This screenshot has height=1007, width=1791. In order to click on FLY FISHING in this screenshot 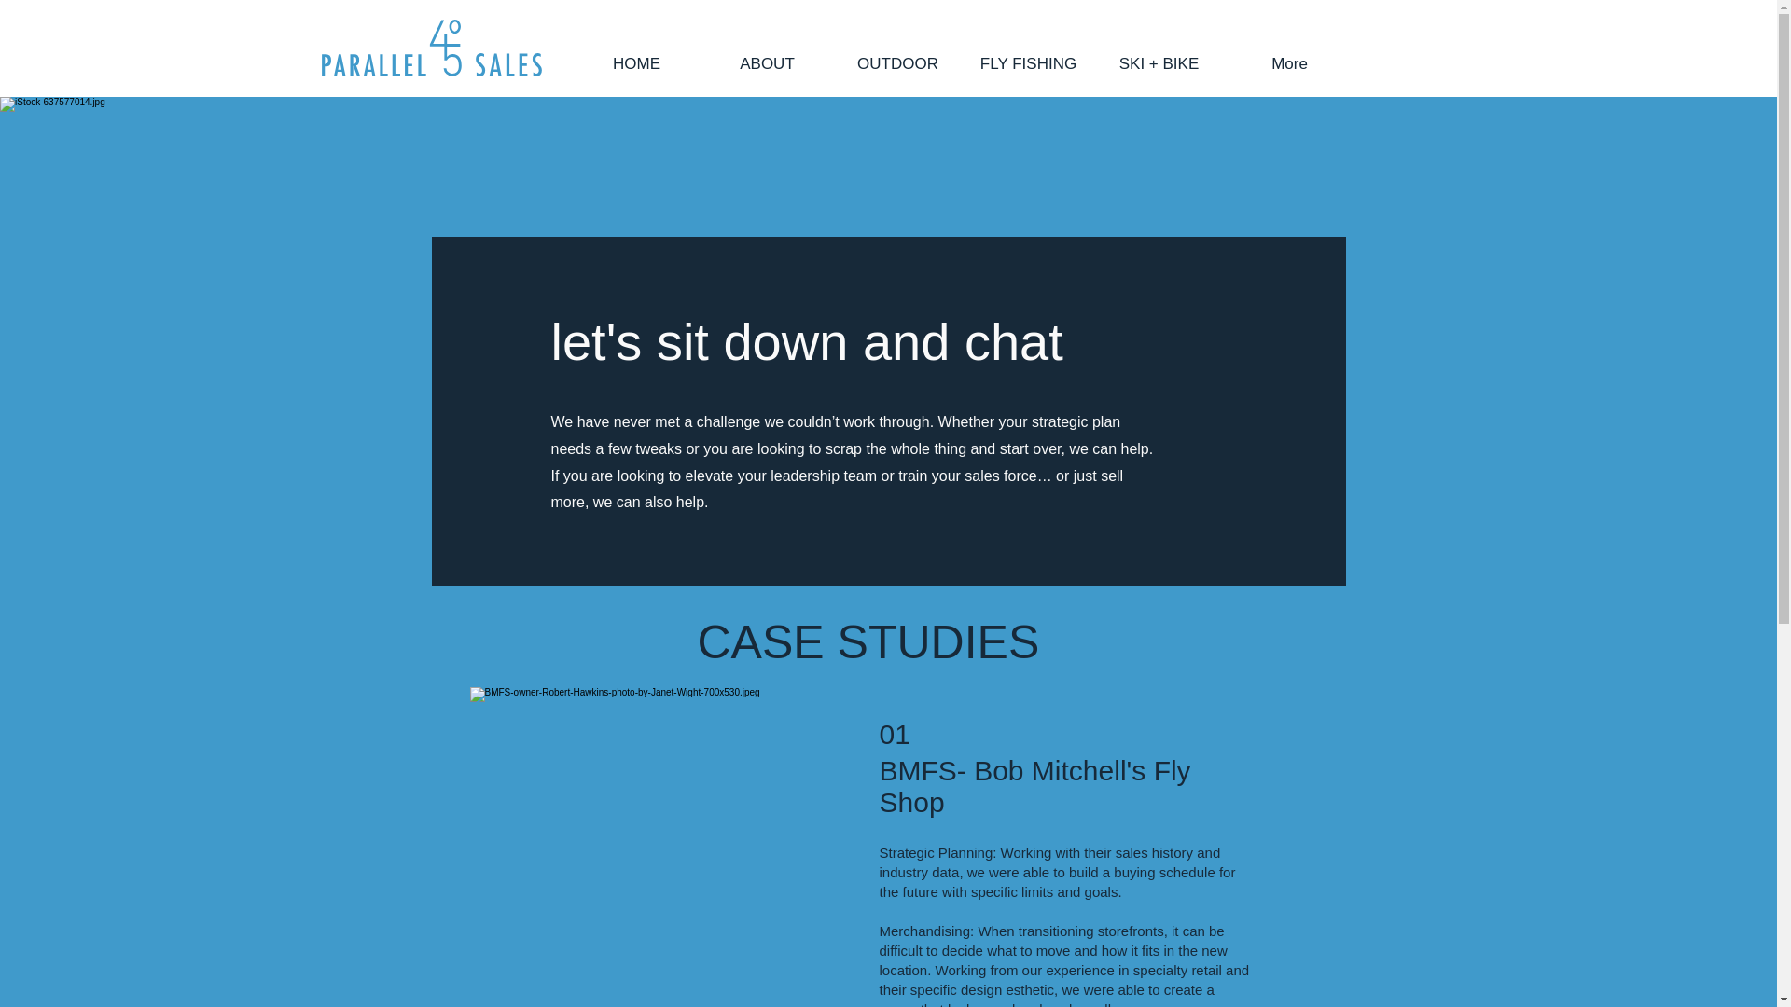, I will do `click(1028, 63)`.